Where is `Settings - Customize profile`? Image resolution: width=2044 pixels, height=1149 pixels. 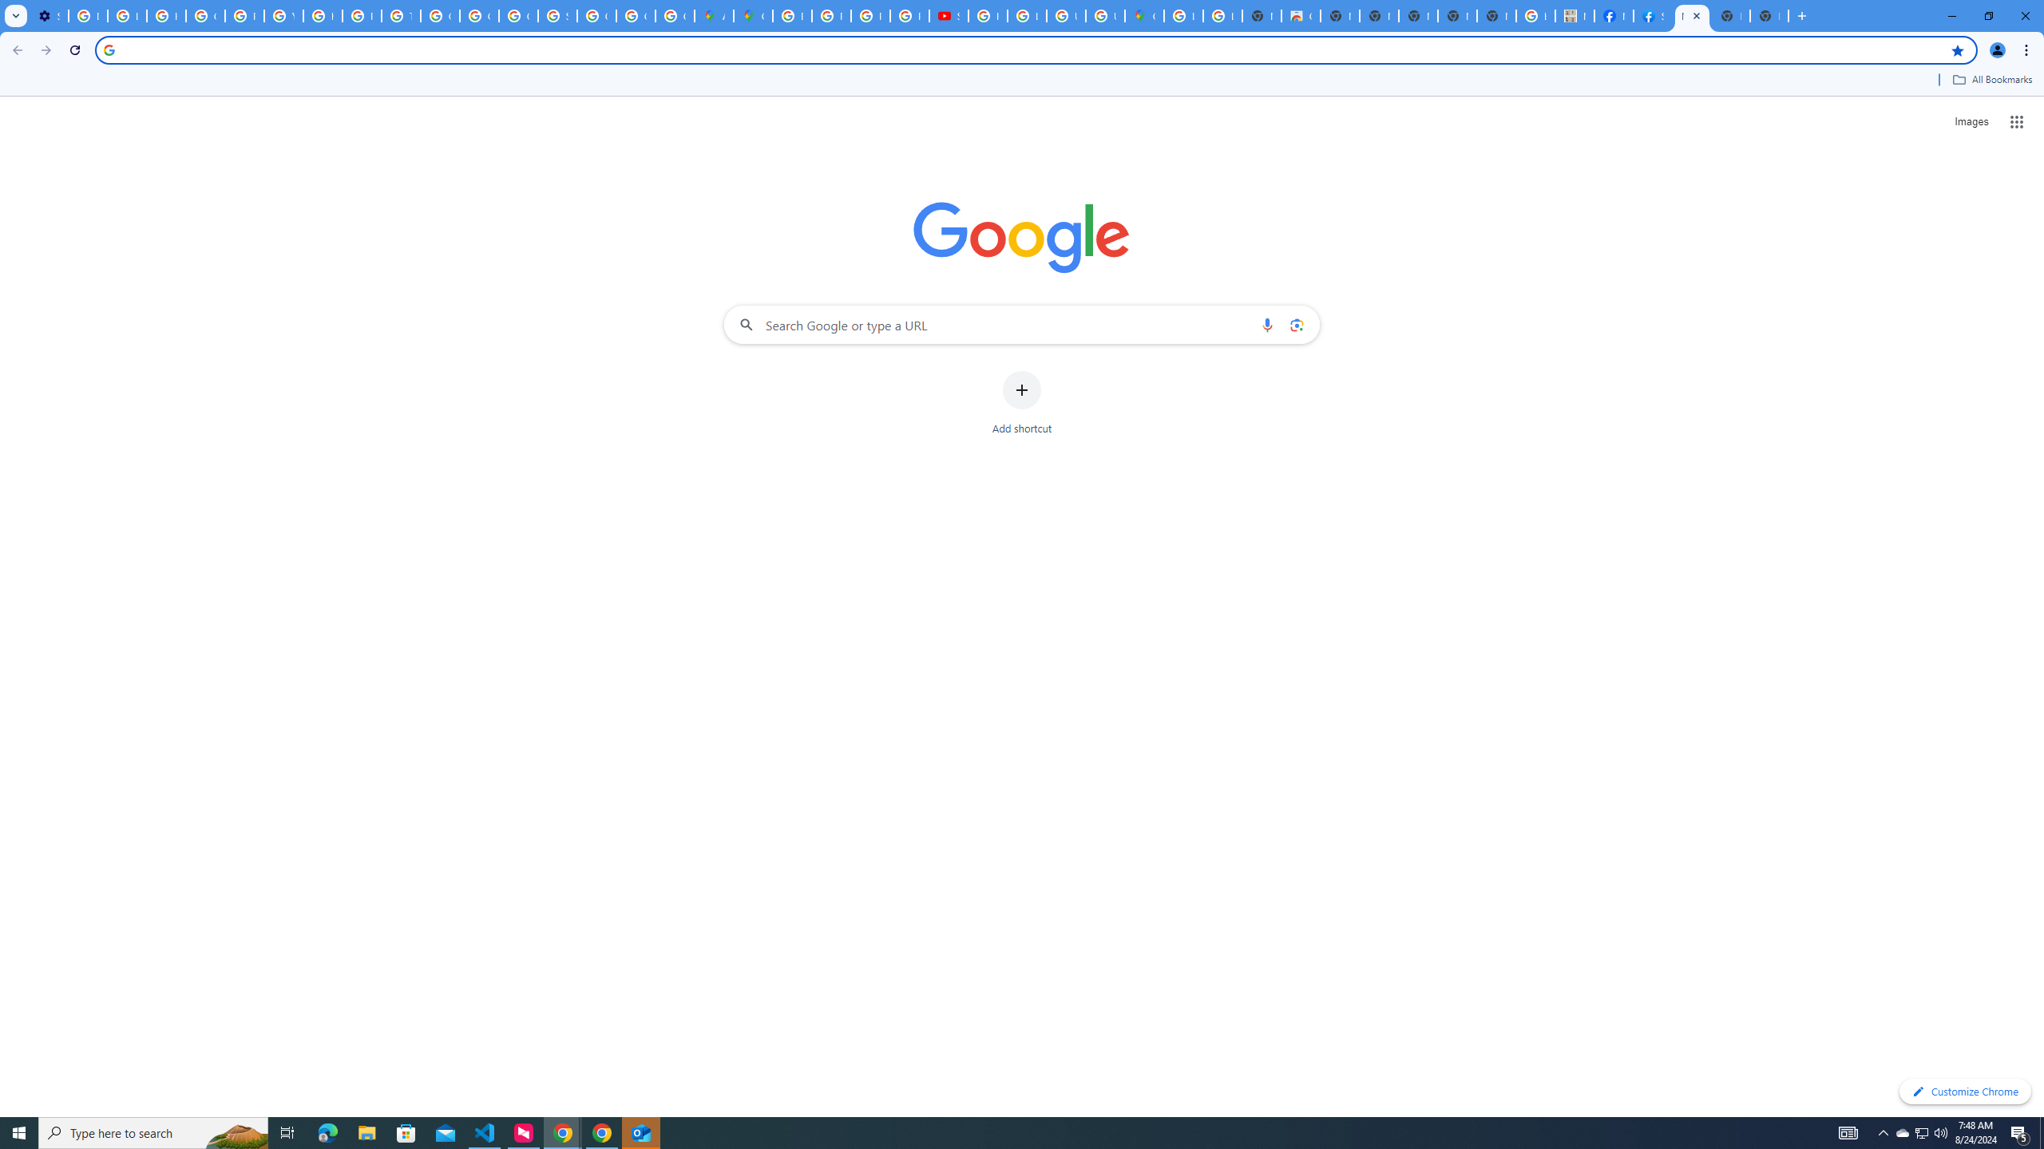 Settings - Customize profile is located at coordinates (49, 16).